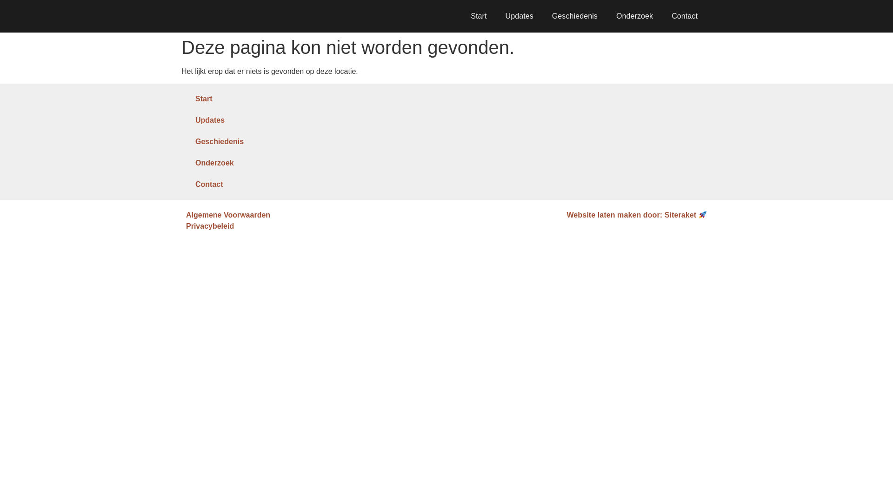  Describe the element at coordinates (270, 99) in the screenshot. I see `Start` at that location.